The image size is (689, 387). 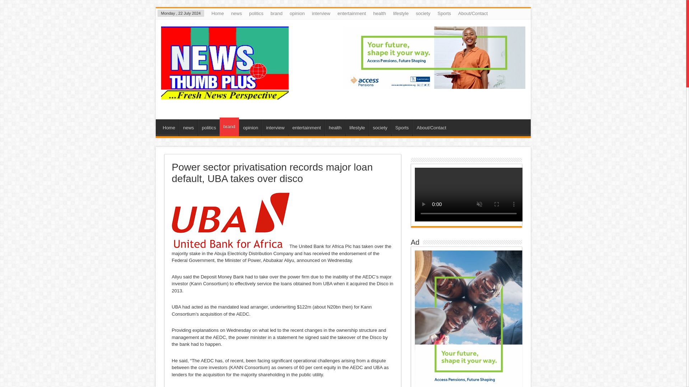 What do you see at coordinates (402, 128) in the screenshot?
I see `Sports` at bounding box center [402, 128].